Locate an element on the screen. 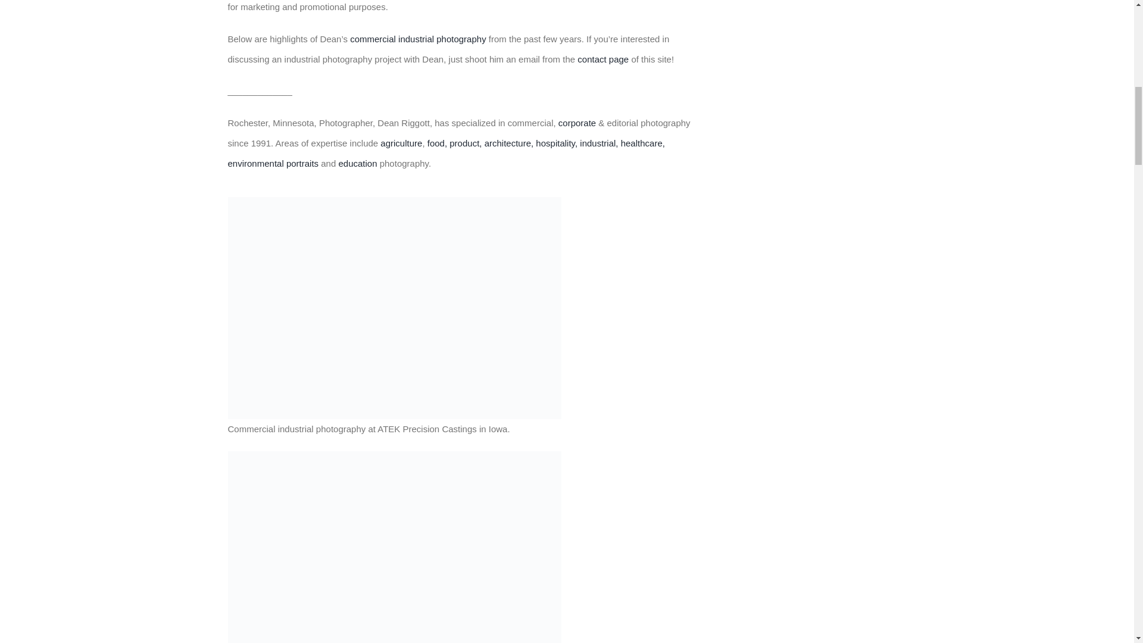 The image size is (1143, 643). commercial is located at coordinates (373, 39).